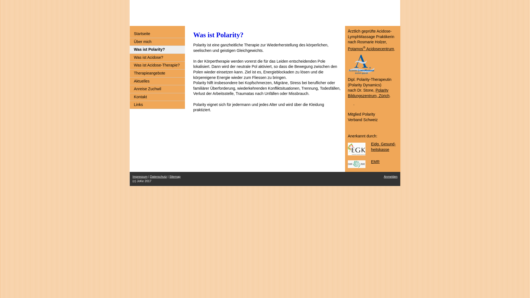 Image resolution: width=530 pixels, height=298 pixels. What do you see at coordinates (157, 73) in the screenshot?
I see `Therapieangebote` at bounding box center [157, 73].